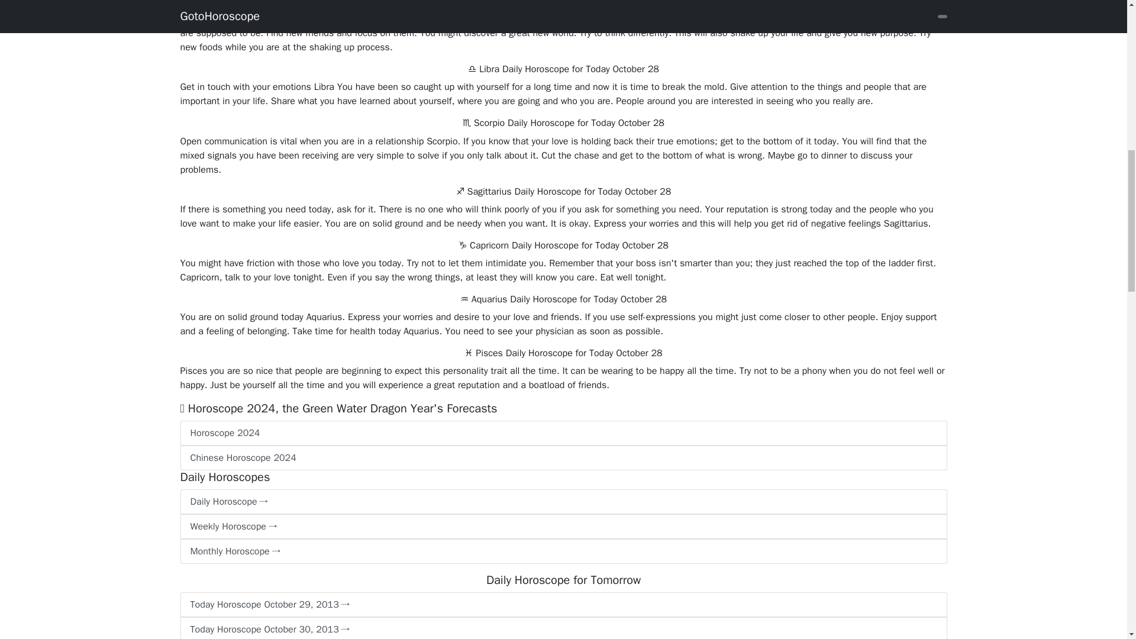 The height and width of the screenshot is (639, 1136). Describe the element at coordinates (563, 502) in the screenshot. I see `Daily Horoscope` at that location.